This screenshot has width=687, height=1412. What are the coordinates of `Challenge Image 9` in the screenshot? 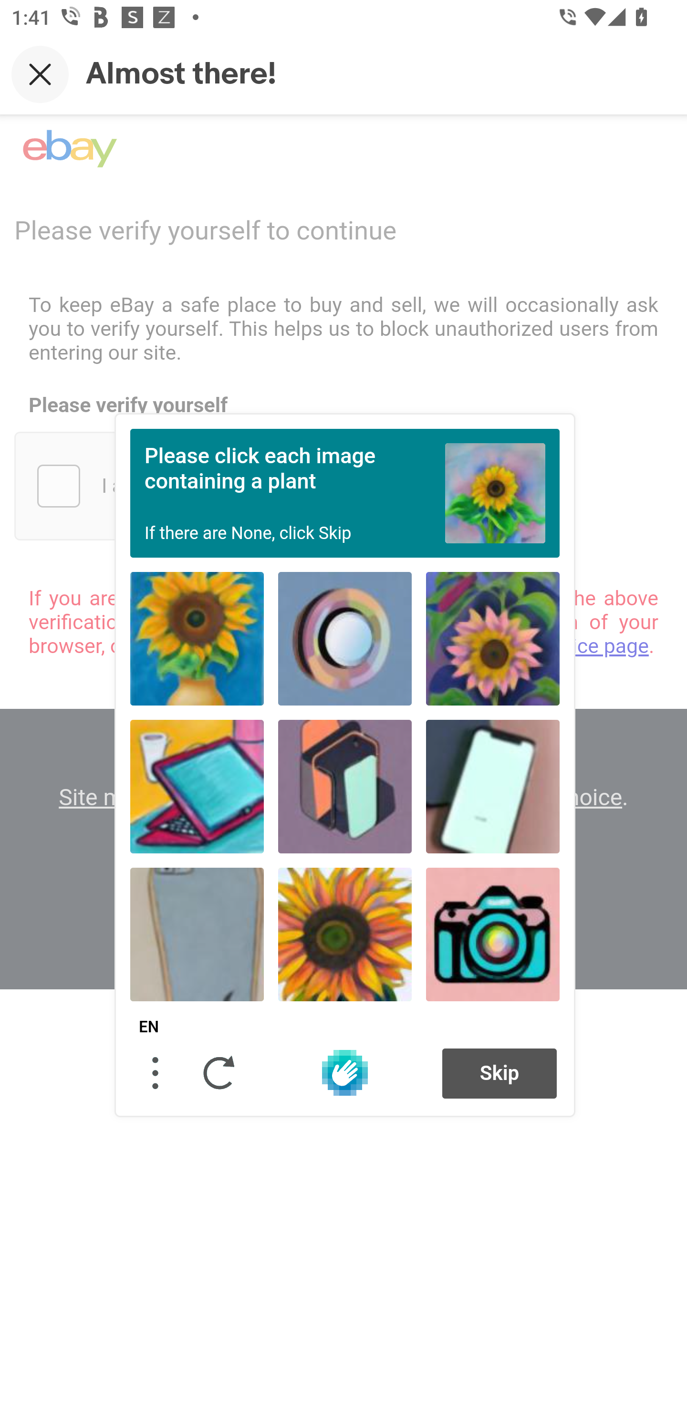 It's located at (492, 934).